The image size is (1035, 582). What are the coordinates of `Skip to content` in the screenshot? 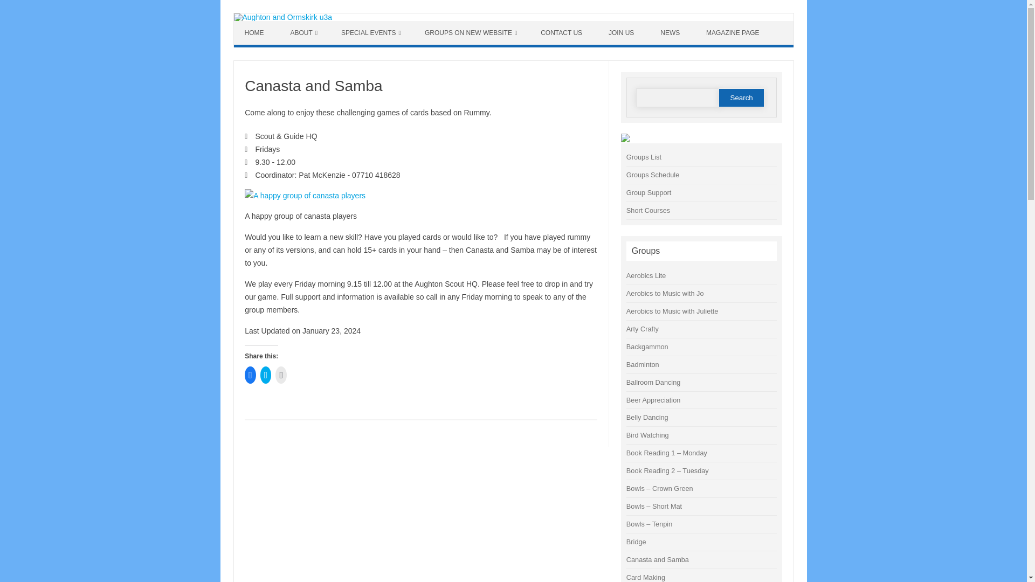 It's located at (259, 24).